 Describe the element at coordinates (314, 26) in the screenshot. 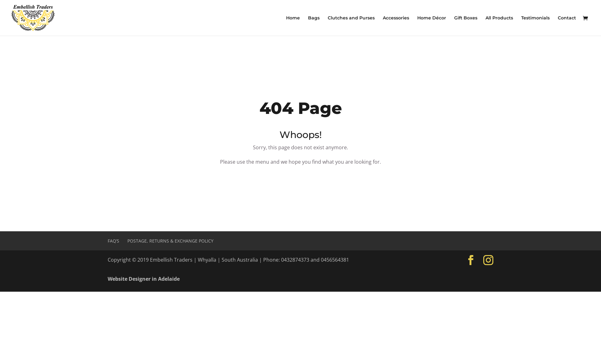

I see `Bags` at that location.